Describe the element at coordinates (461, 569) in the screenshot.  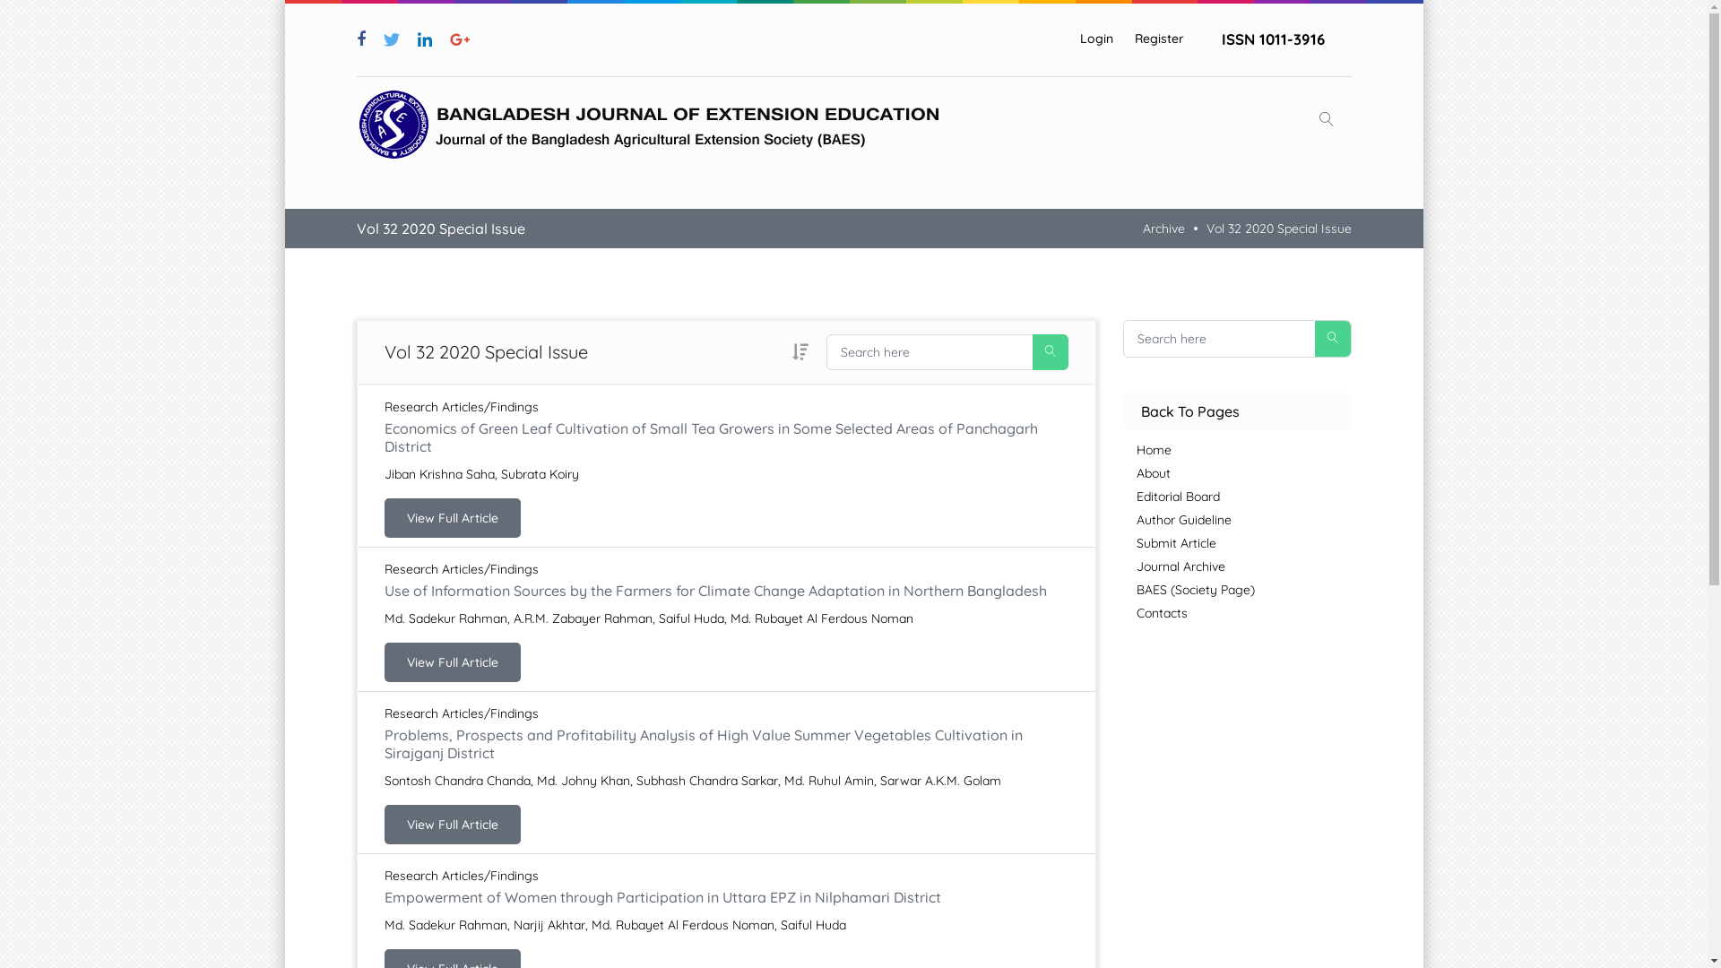
I see `Research Articles/Findings` at that location.